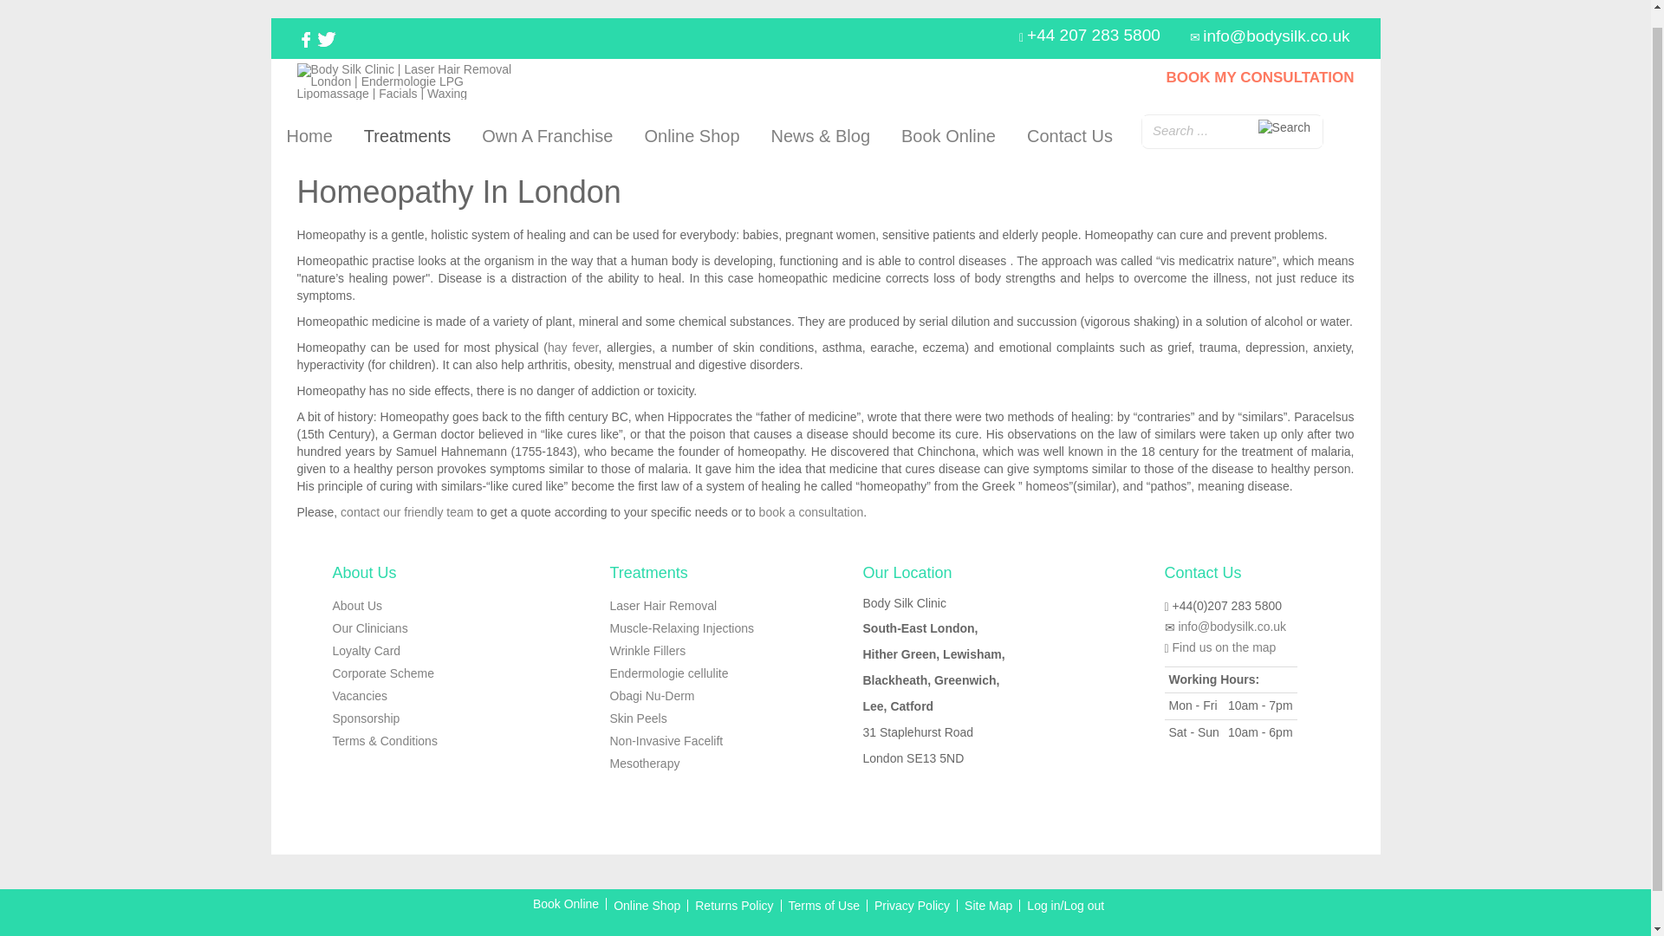  Describe the element at coordinates (1232, 130) in the screenshot. I see `Search ...` at that location.